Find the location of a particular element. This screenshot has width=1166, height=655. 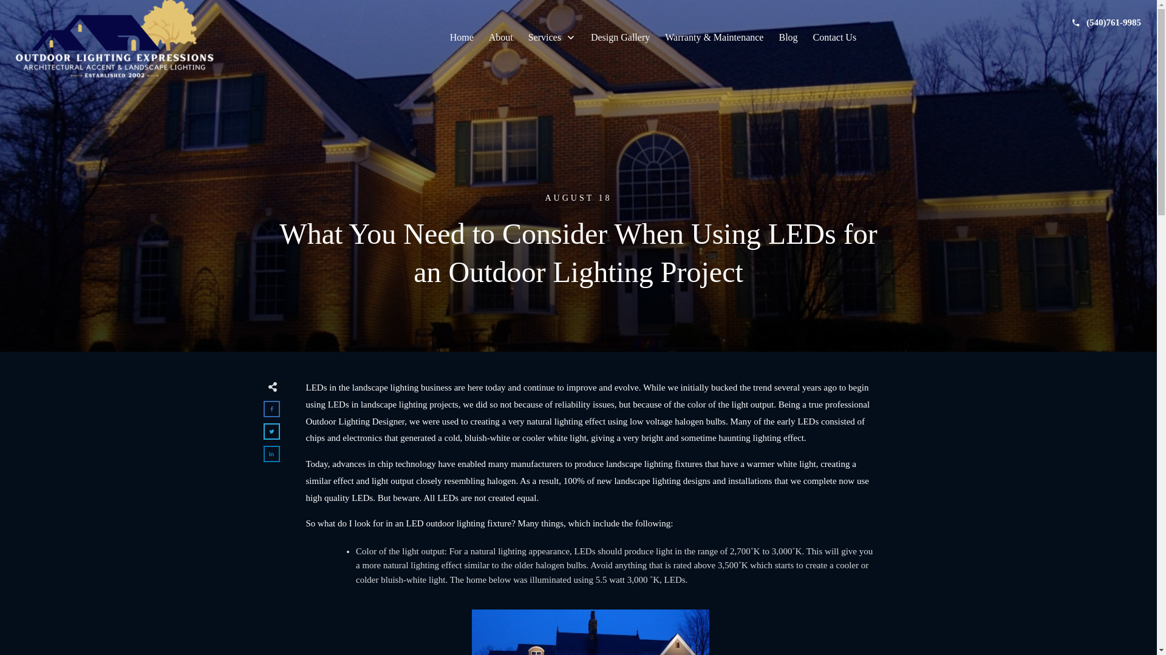

Design Gallery is located at coordinates (620, 38).